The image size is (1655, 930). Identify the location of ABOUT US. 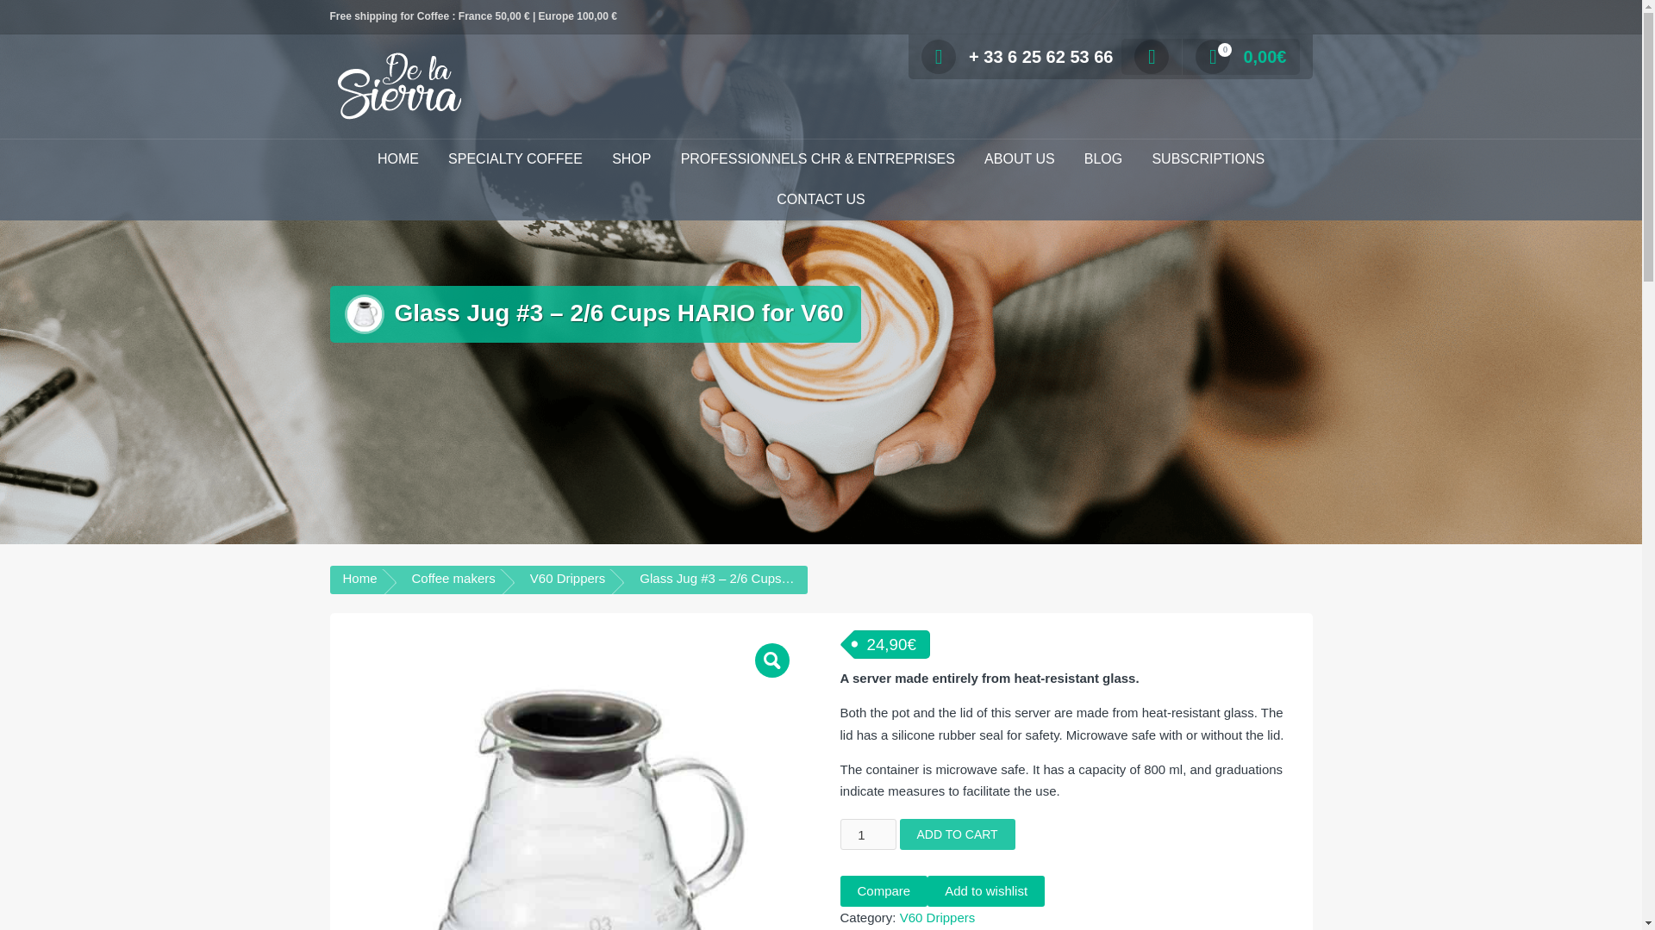
(1019, 160).